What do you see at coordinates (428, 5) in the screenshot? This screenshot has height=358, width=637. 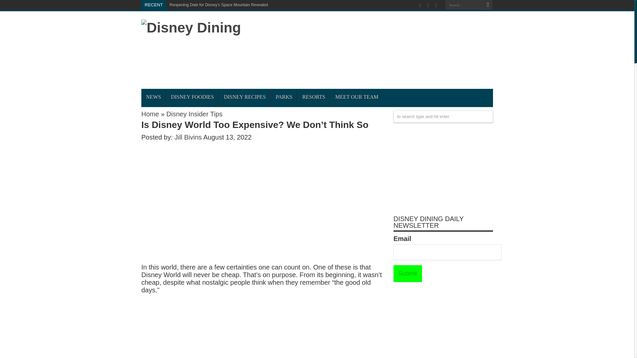 I see `Facebook` at bounding box center [428, 5].